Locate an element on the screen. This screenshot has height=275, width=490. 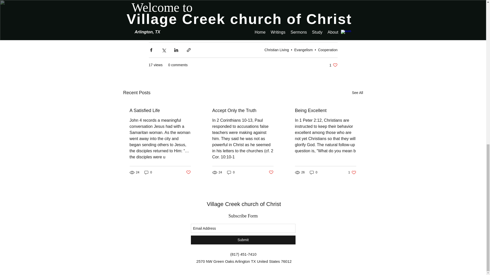
0 is located at coordinates (148, 172).